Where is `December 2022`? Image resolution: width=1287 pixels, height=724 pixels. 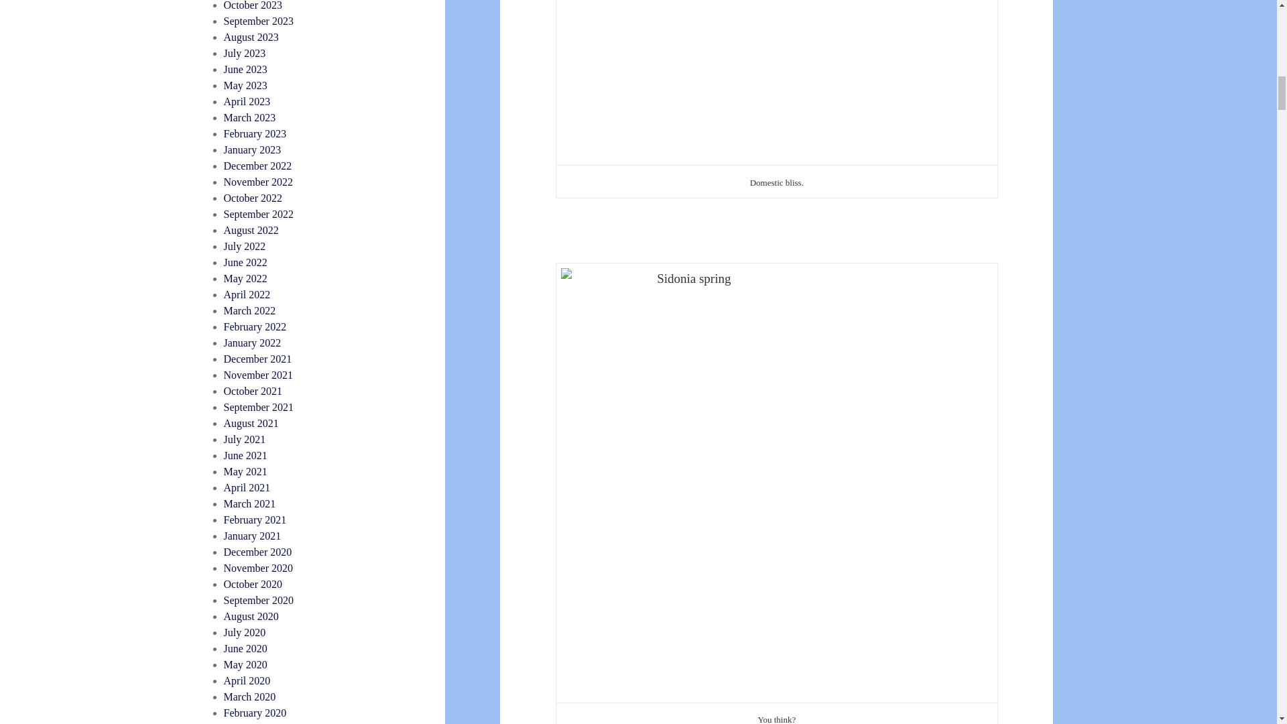 December 2022 is located at coordinates (257, 165).